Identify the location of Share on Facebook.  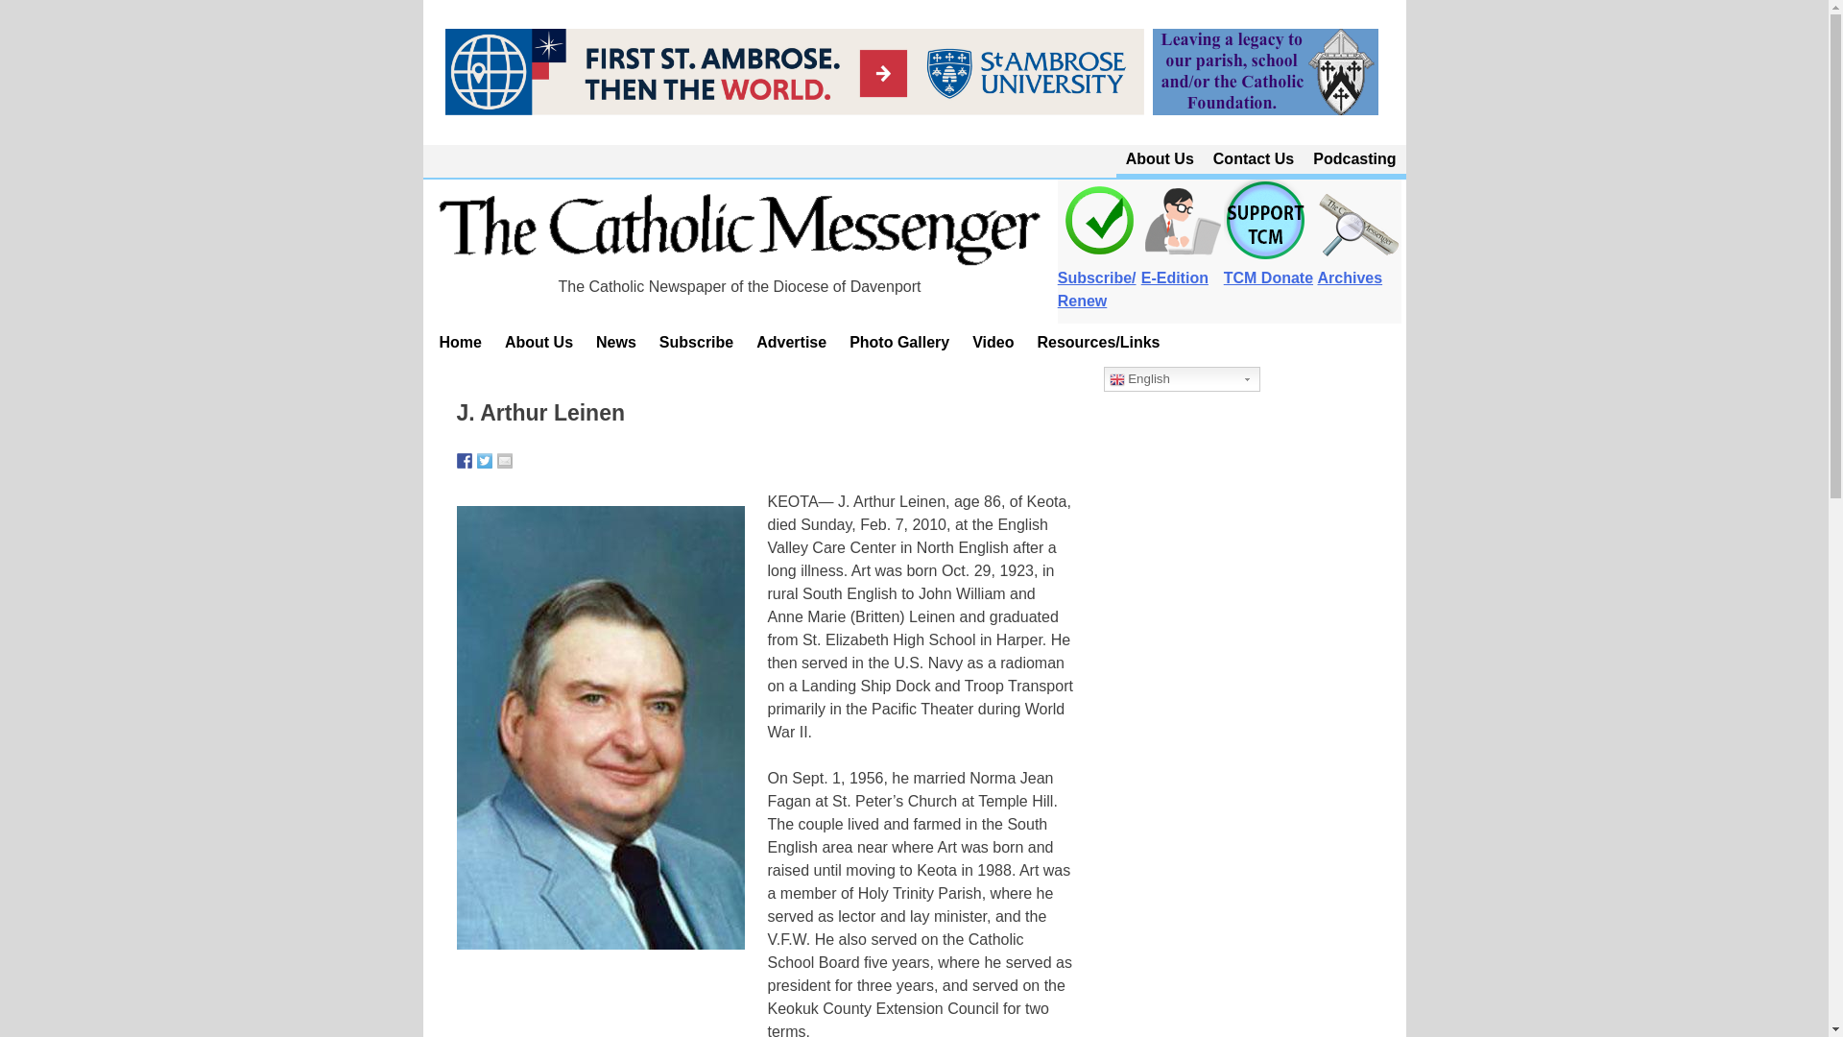
(465, 461).